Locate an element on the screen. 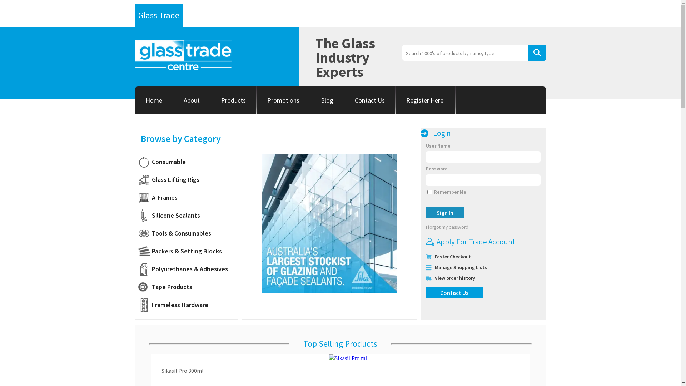  Frameless Hardware is located at coordinates (188, 305).